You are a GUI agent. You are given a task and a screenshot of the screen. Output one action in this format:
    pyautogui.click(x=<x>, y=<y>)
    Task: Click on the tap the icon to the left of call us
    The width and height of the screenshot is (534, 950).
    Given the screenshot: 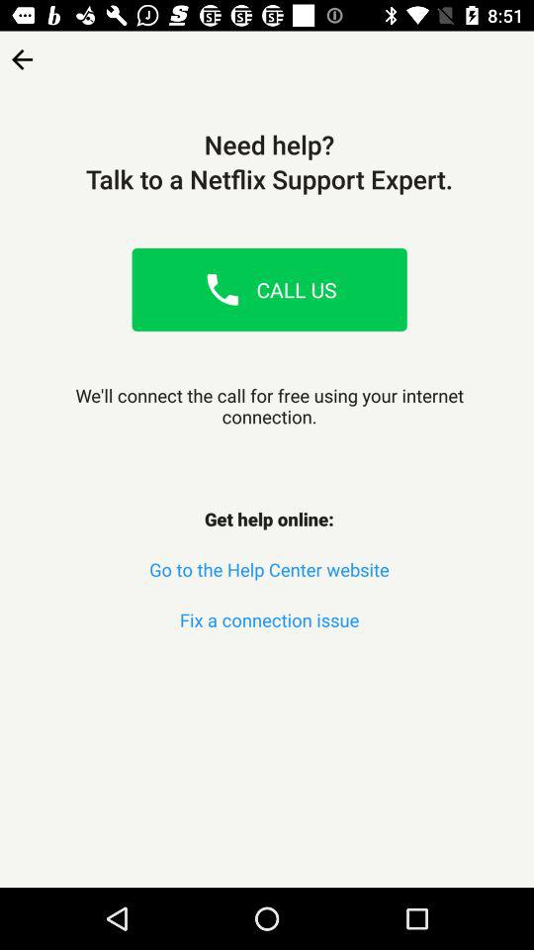 What is the action you would take?
    pyautogui.click(x=222, y=289)
    